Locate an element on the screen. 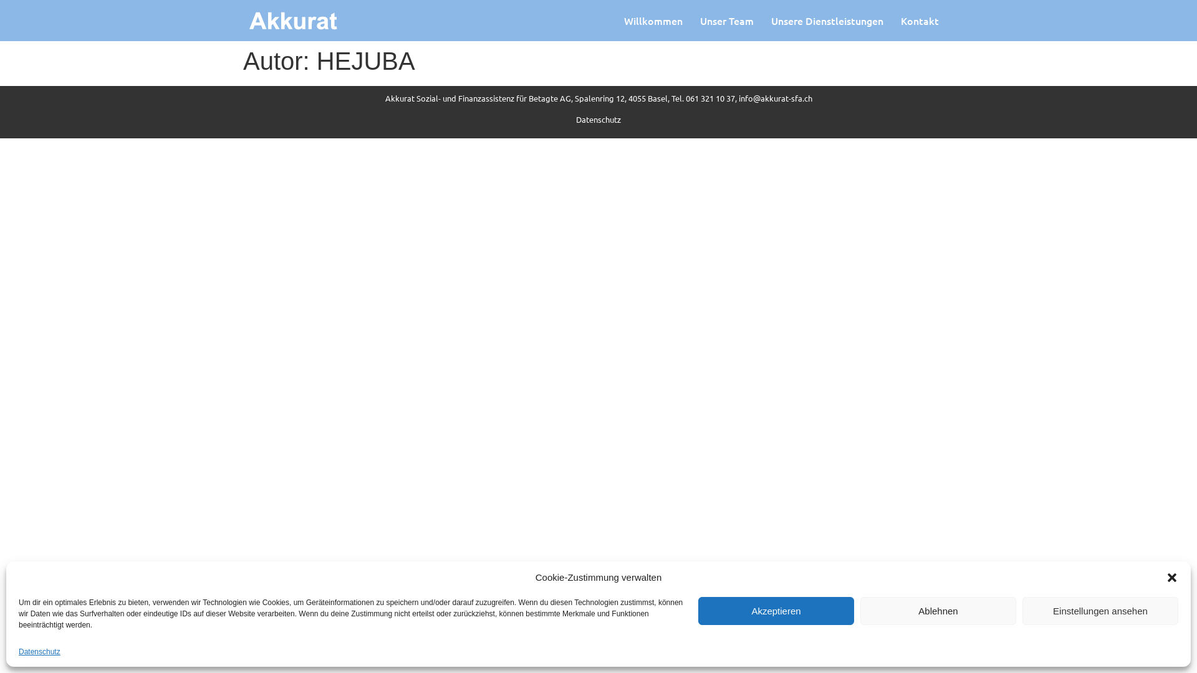  Datenschutz is located at coordinates (598, 120).